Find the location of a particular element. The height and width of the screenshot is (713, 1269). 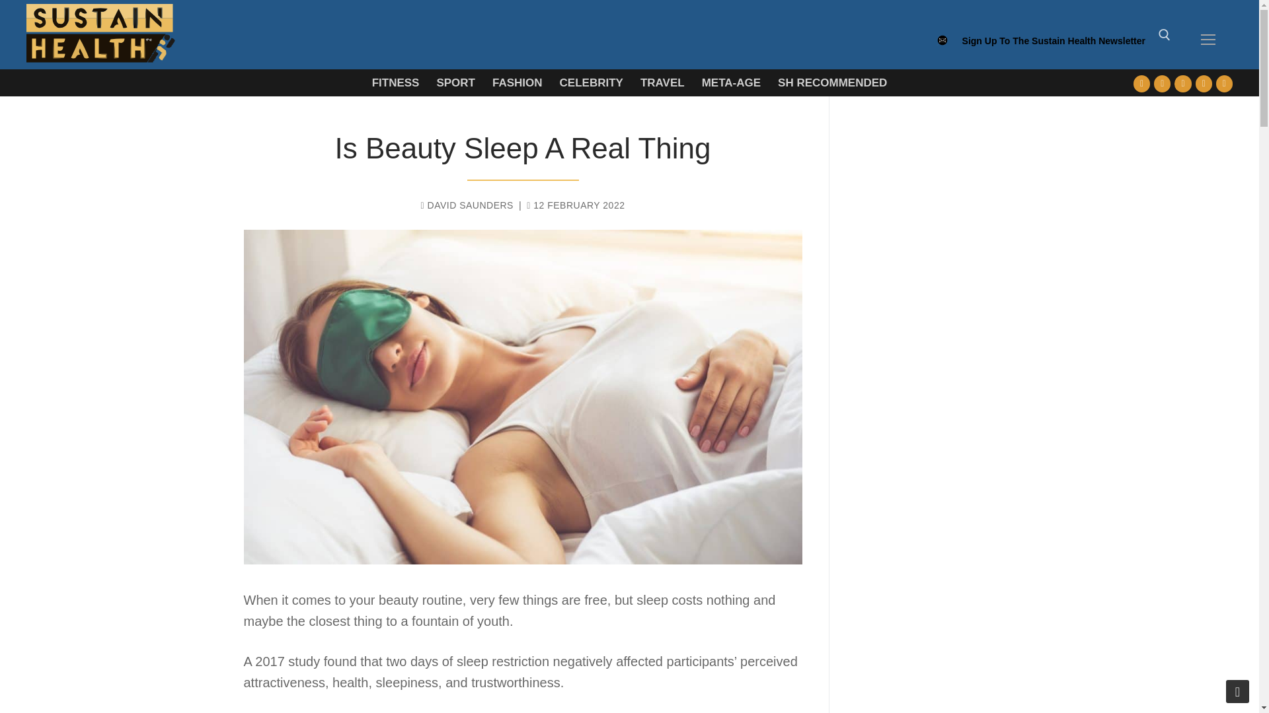

FASHION is located at coordinates (517, 82).